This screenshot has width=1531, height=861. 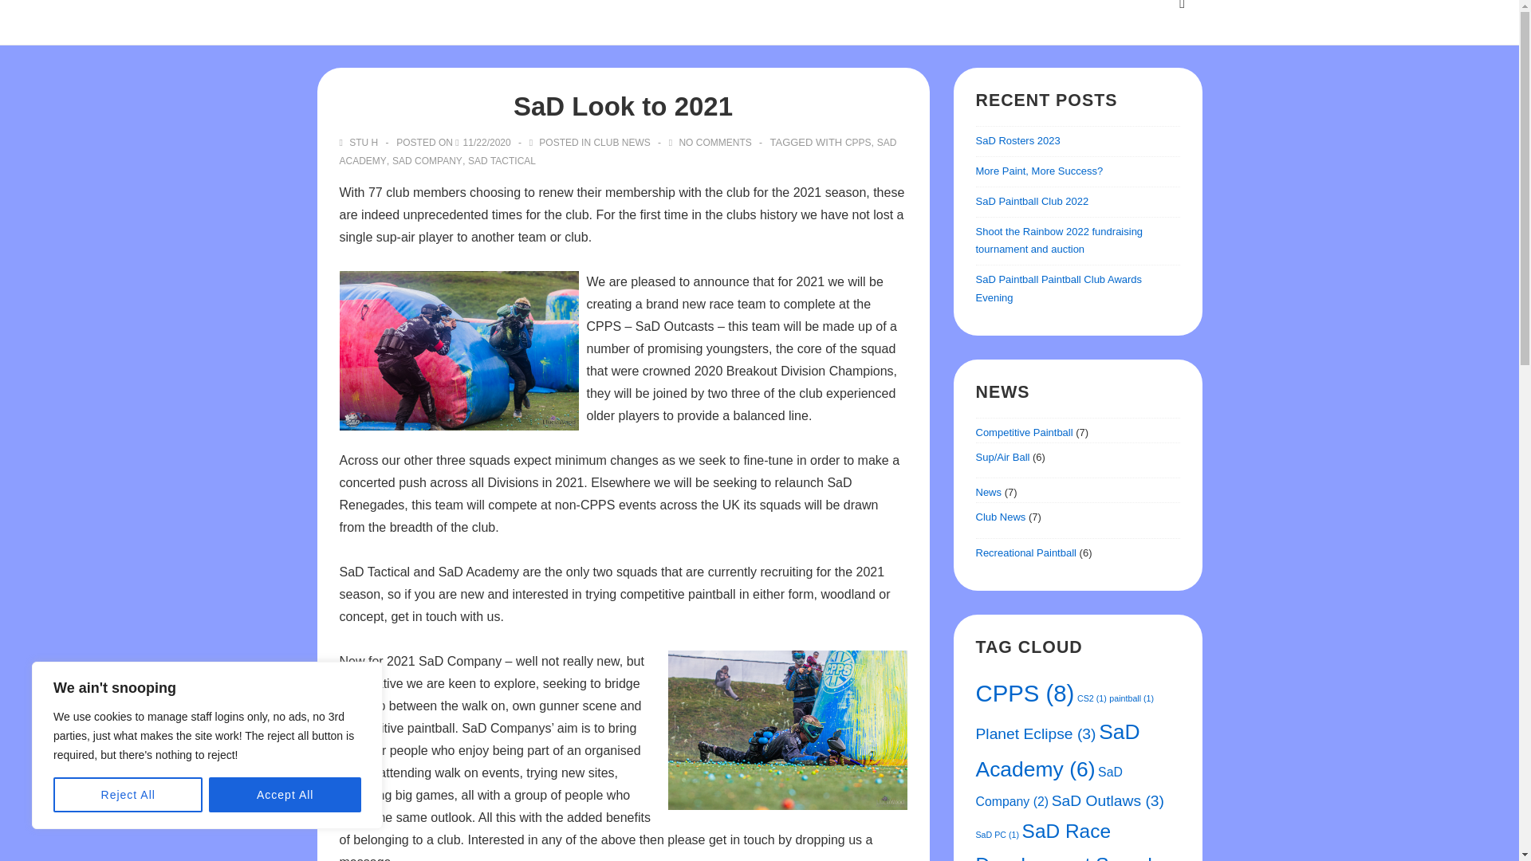 I want to click on Accept All, so click(x=285, y=795).